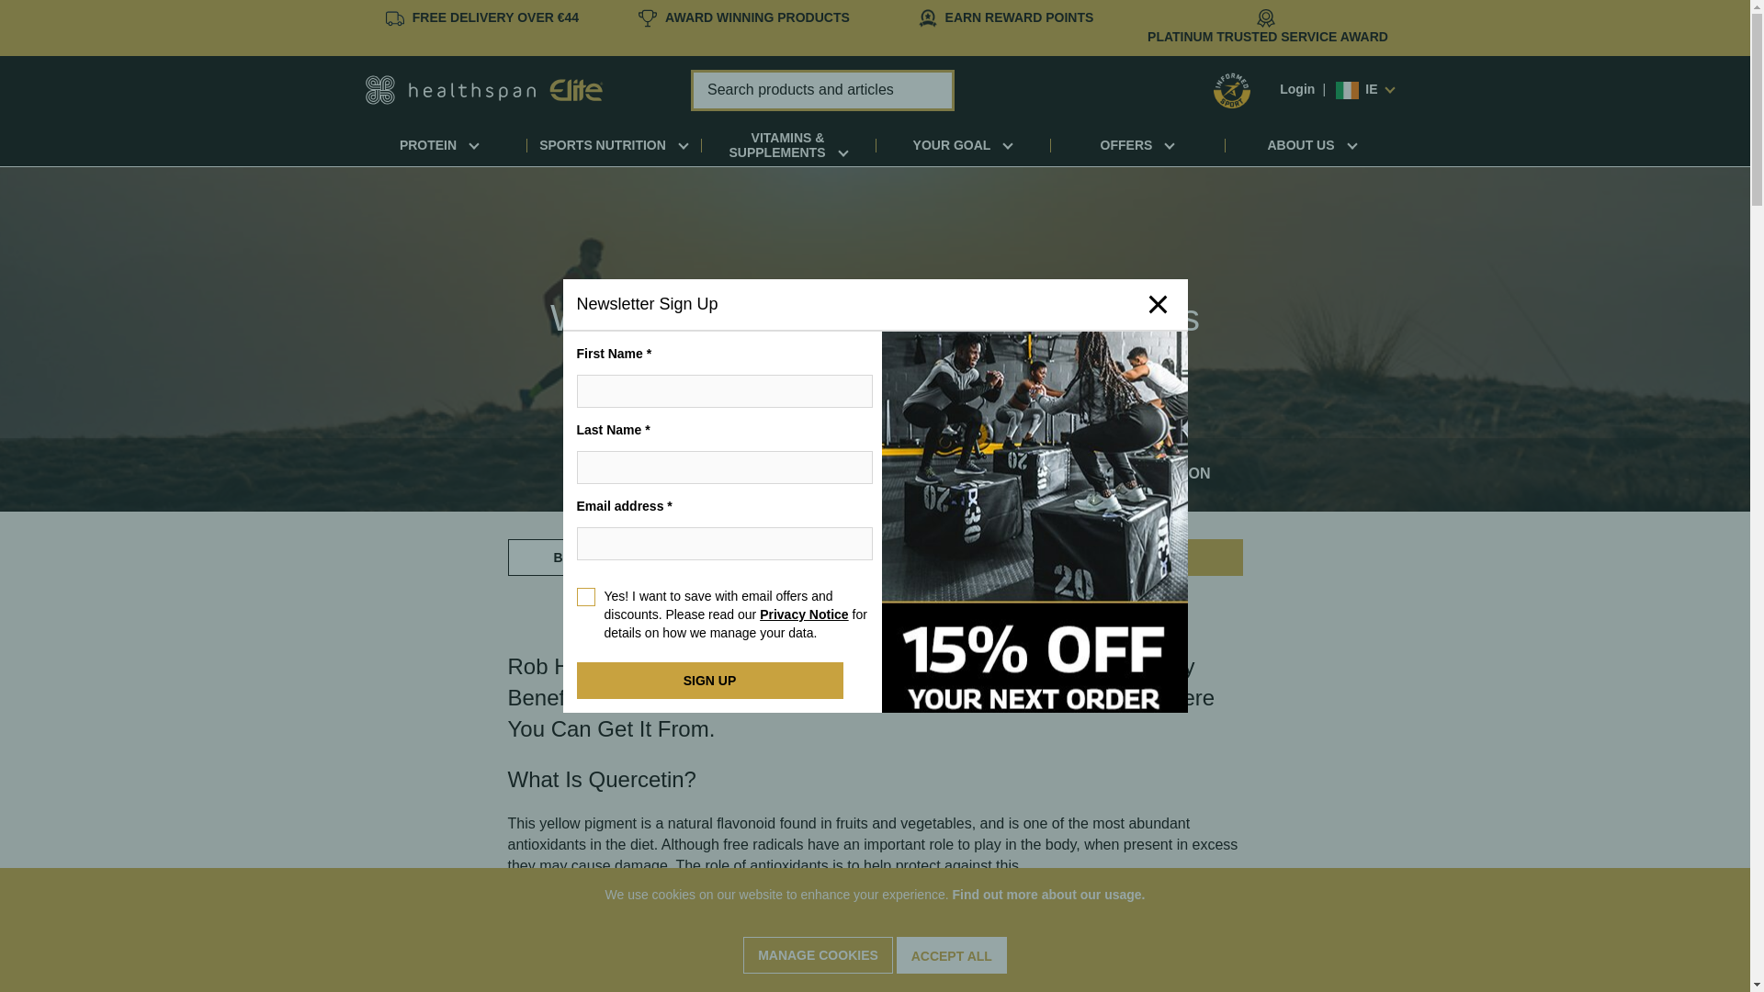  What do you see at coordinates (1297, 88) in the screenshot?
I see `Login` at bounding box center [1297, 88].